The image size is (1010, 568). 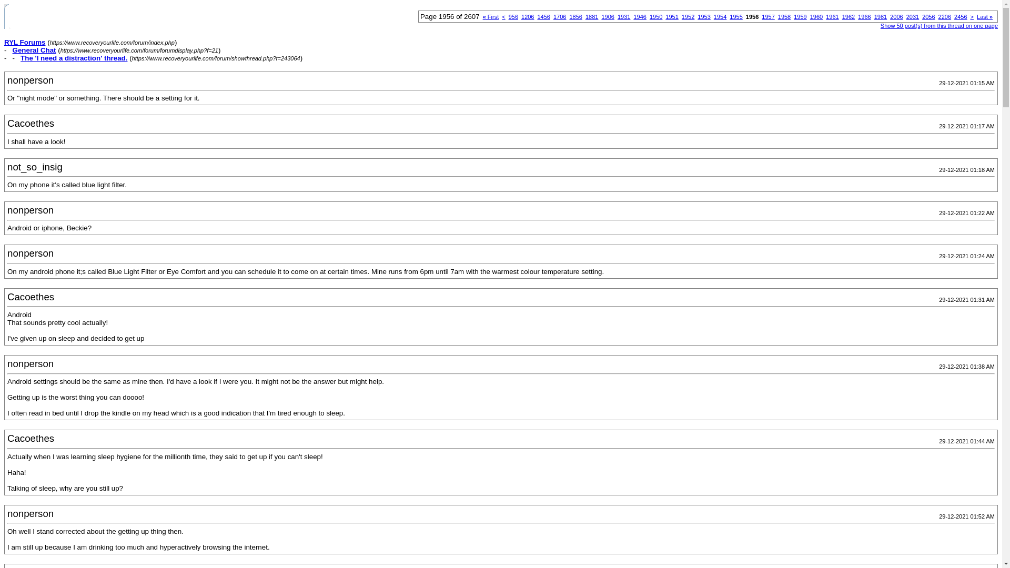 I want to click on Show results 95,251 to 95,300 of 130,318, so click(x=607, y=16).